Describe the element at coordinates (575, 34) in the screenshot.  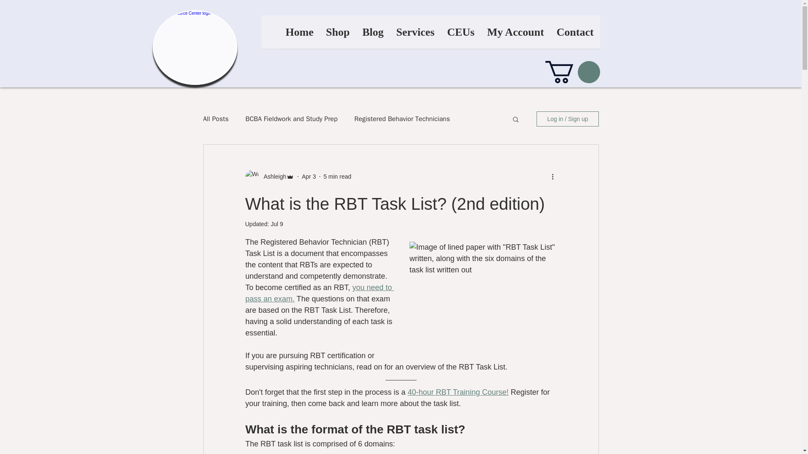
I see `Contact` at that location.